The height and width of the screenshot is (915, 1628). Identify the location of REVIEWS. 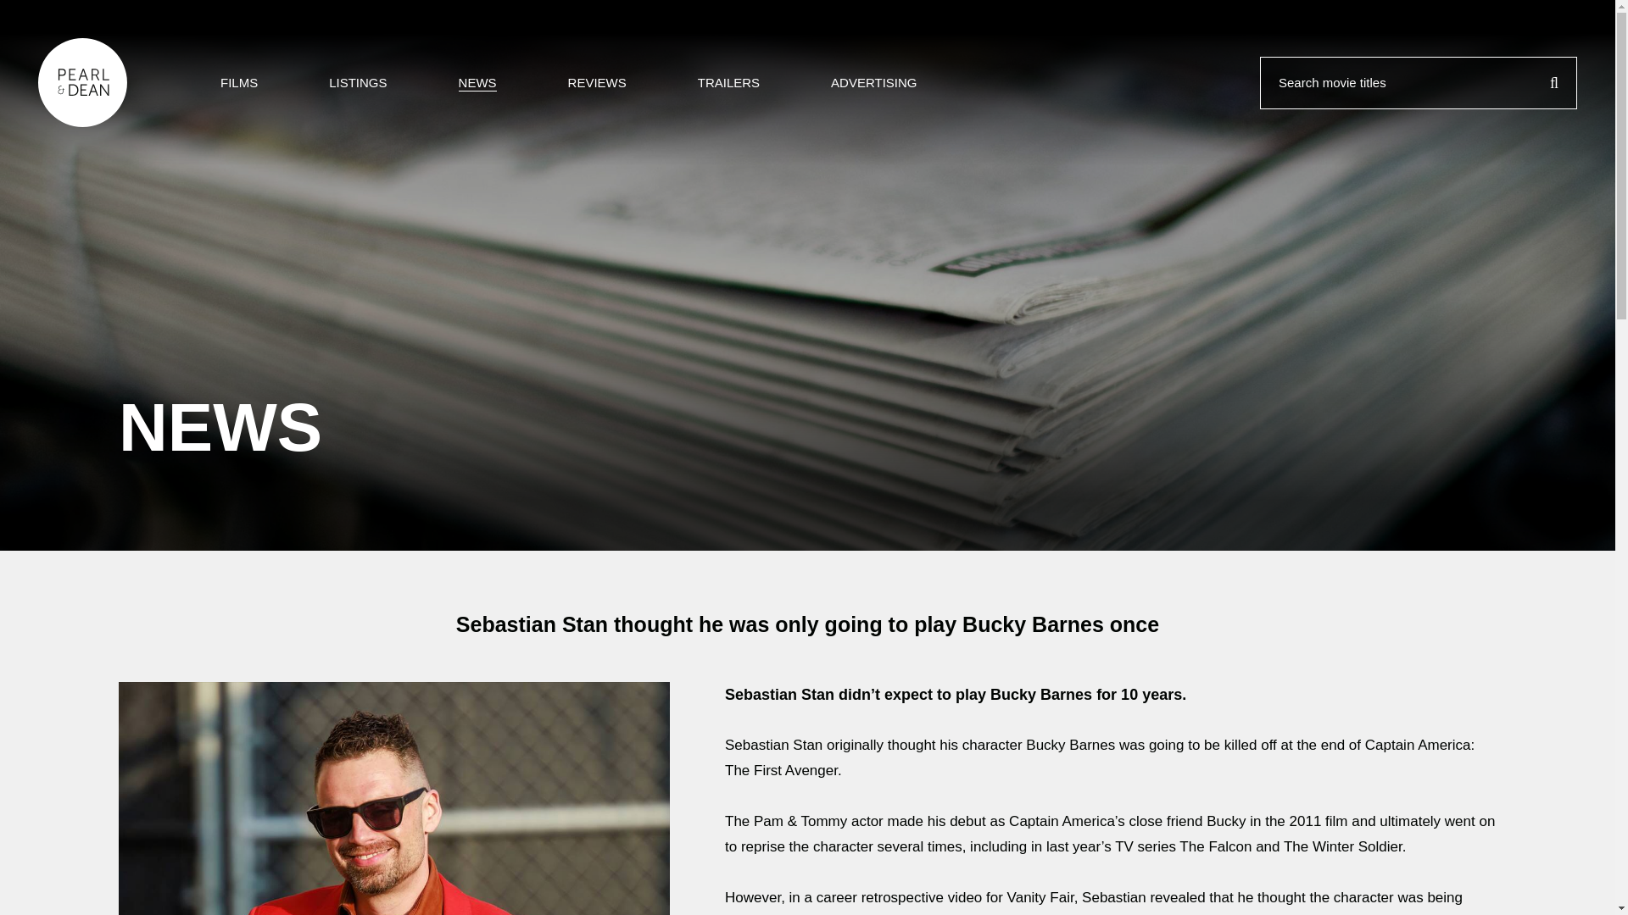
(597, 83).